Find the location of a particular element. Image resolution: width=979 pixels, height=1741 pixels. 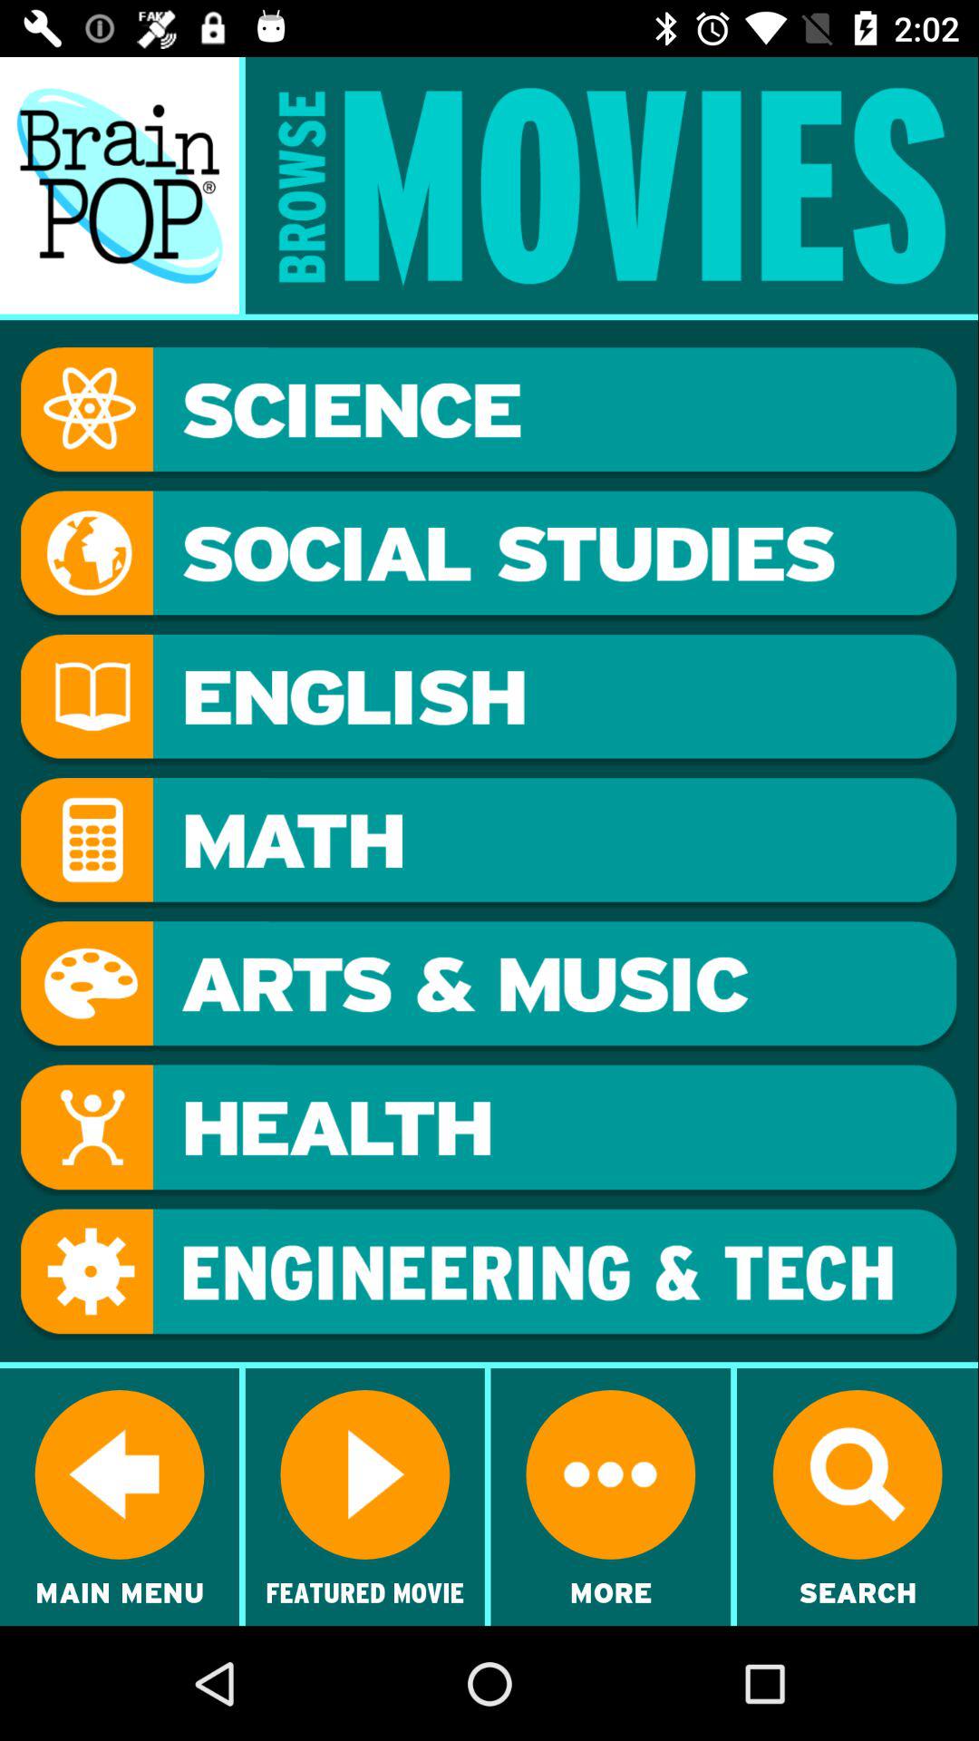

a flashing bar to select movie catagory is located at coordinates (489, 1275).